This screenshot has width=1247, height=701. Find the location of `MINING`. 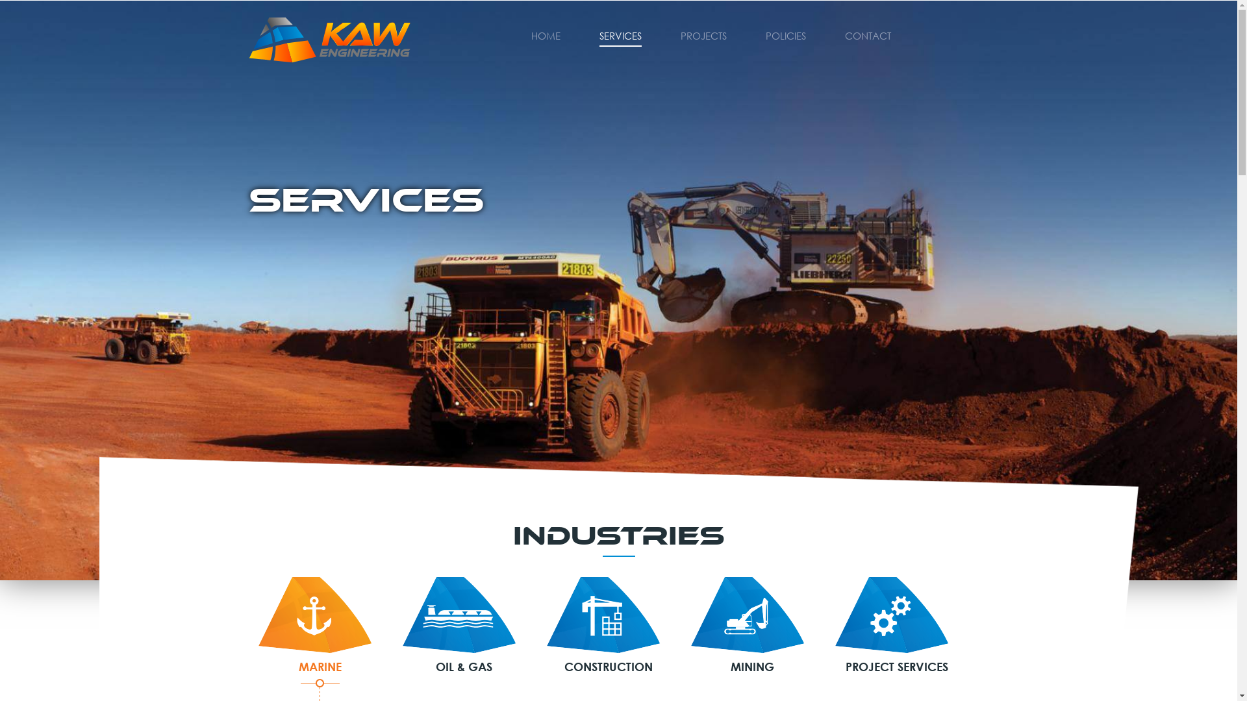

MINING is located at coordinates (753, 626).